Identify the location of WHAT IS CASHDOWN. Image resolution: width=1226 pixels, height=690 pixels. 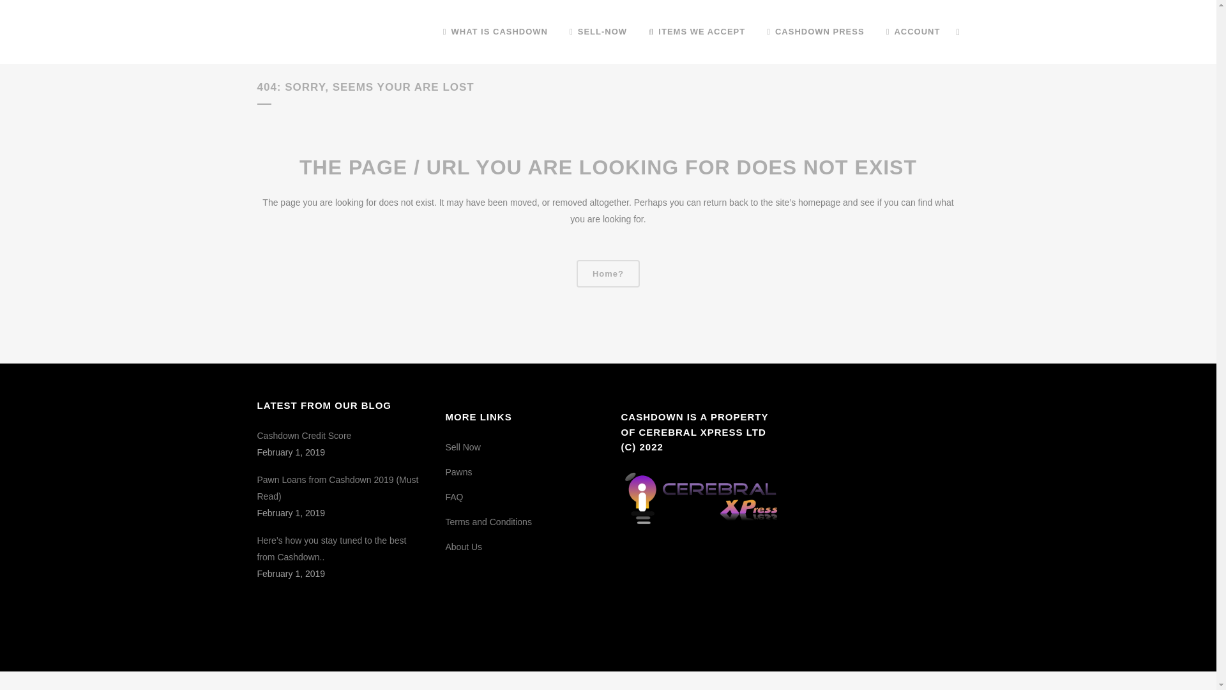
(496, 32).